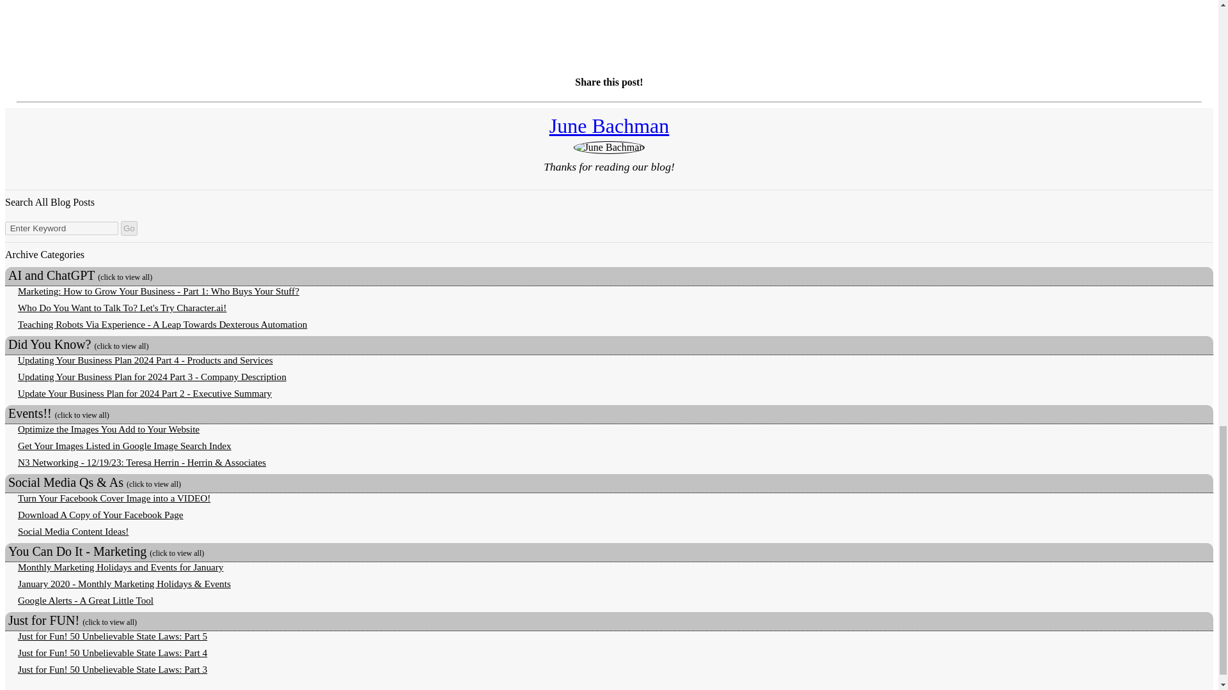 This screenshot has width=1228, height=690. What do you see at coordinates (73, 531) in the screenshot?
I see `Social Media Content Ideas!` at bounding box center [73, 531].